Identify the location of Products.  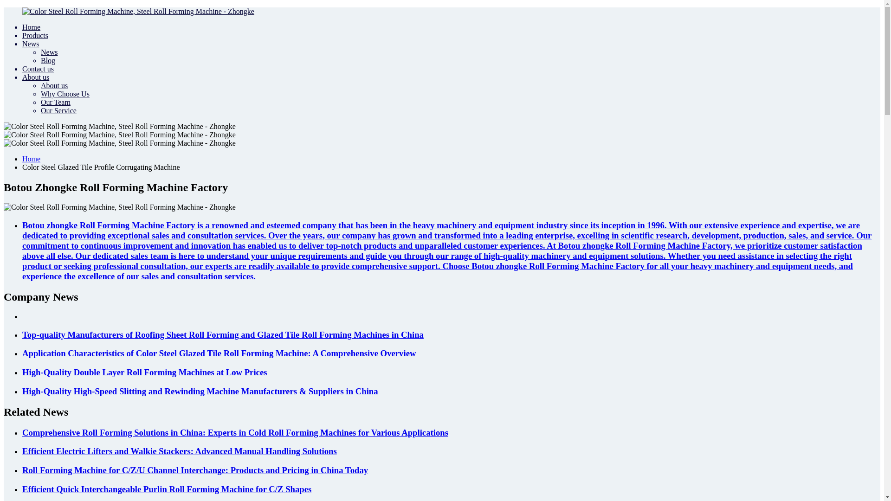
(35, 35).